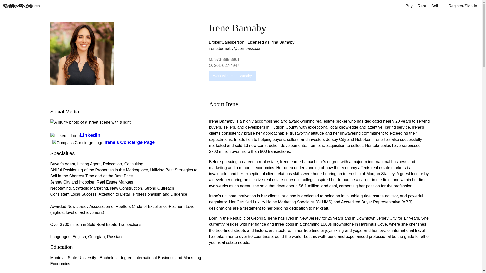 This screenshot has width=486, height=273. What do you see at coordinates (434, 6) in the screenshot?
I see `Sell` at bounding box center [434, 6].